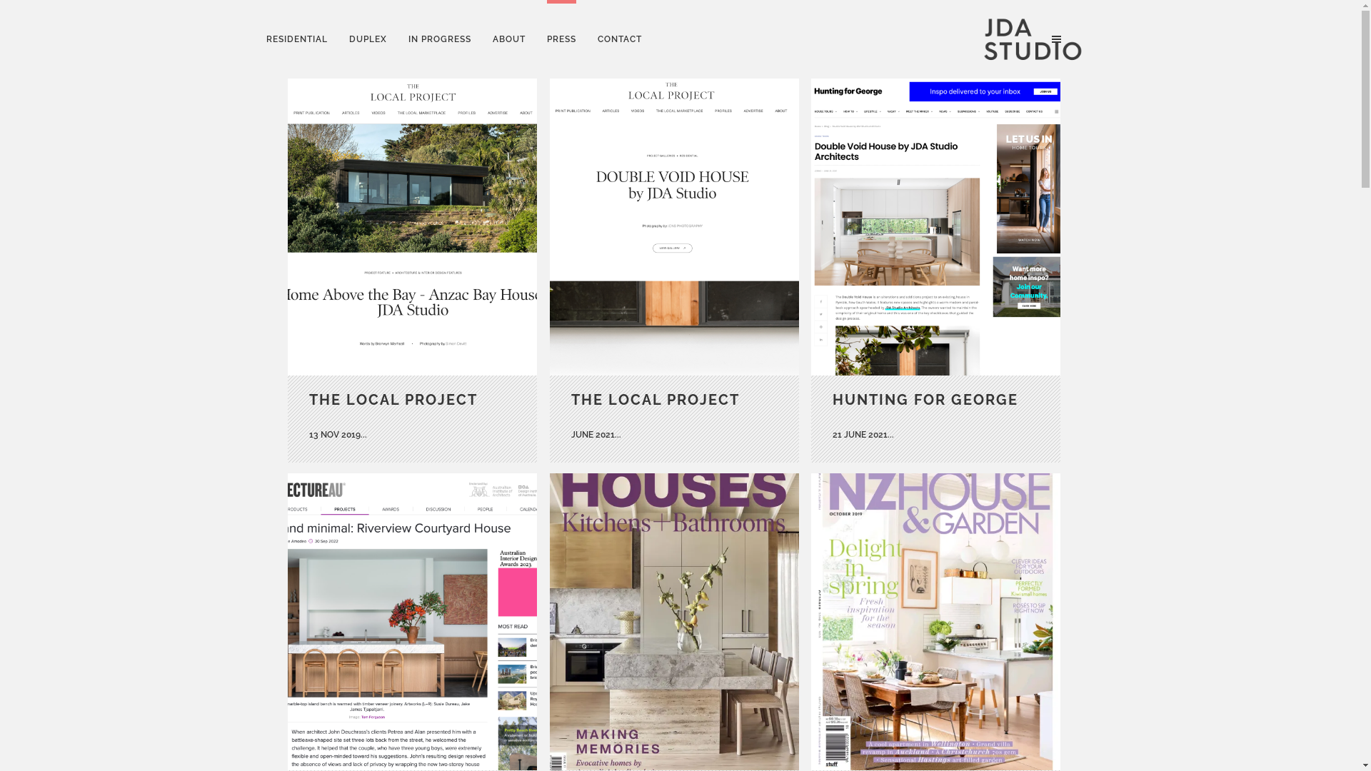 This screenshot has width=1371, height=771. Describe the element at coordinates (675, 227) in the screenshot. I see `THE LOCAL PROJECT` at that location.